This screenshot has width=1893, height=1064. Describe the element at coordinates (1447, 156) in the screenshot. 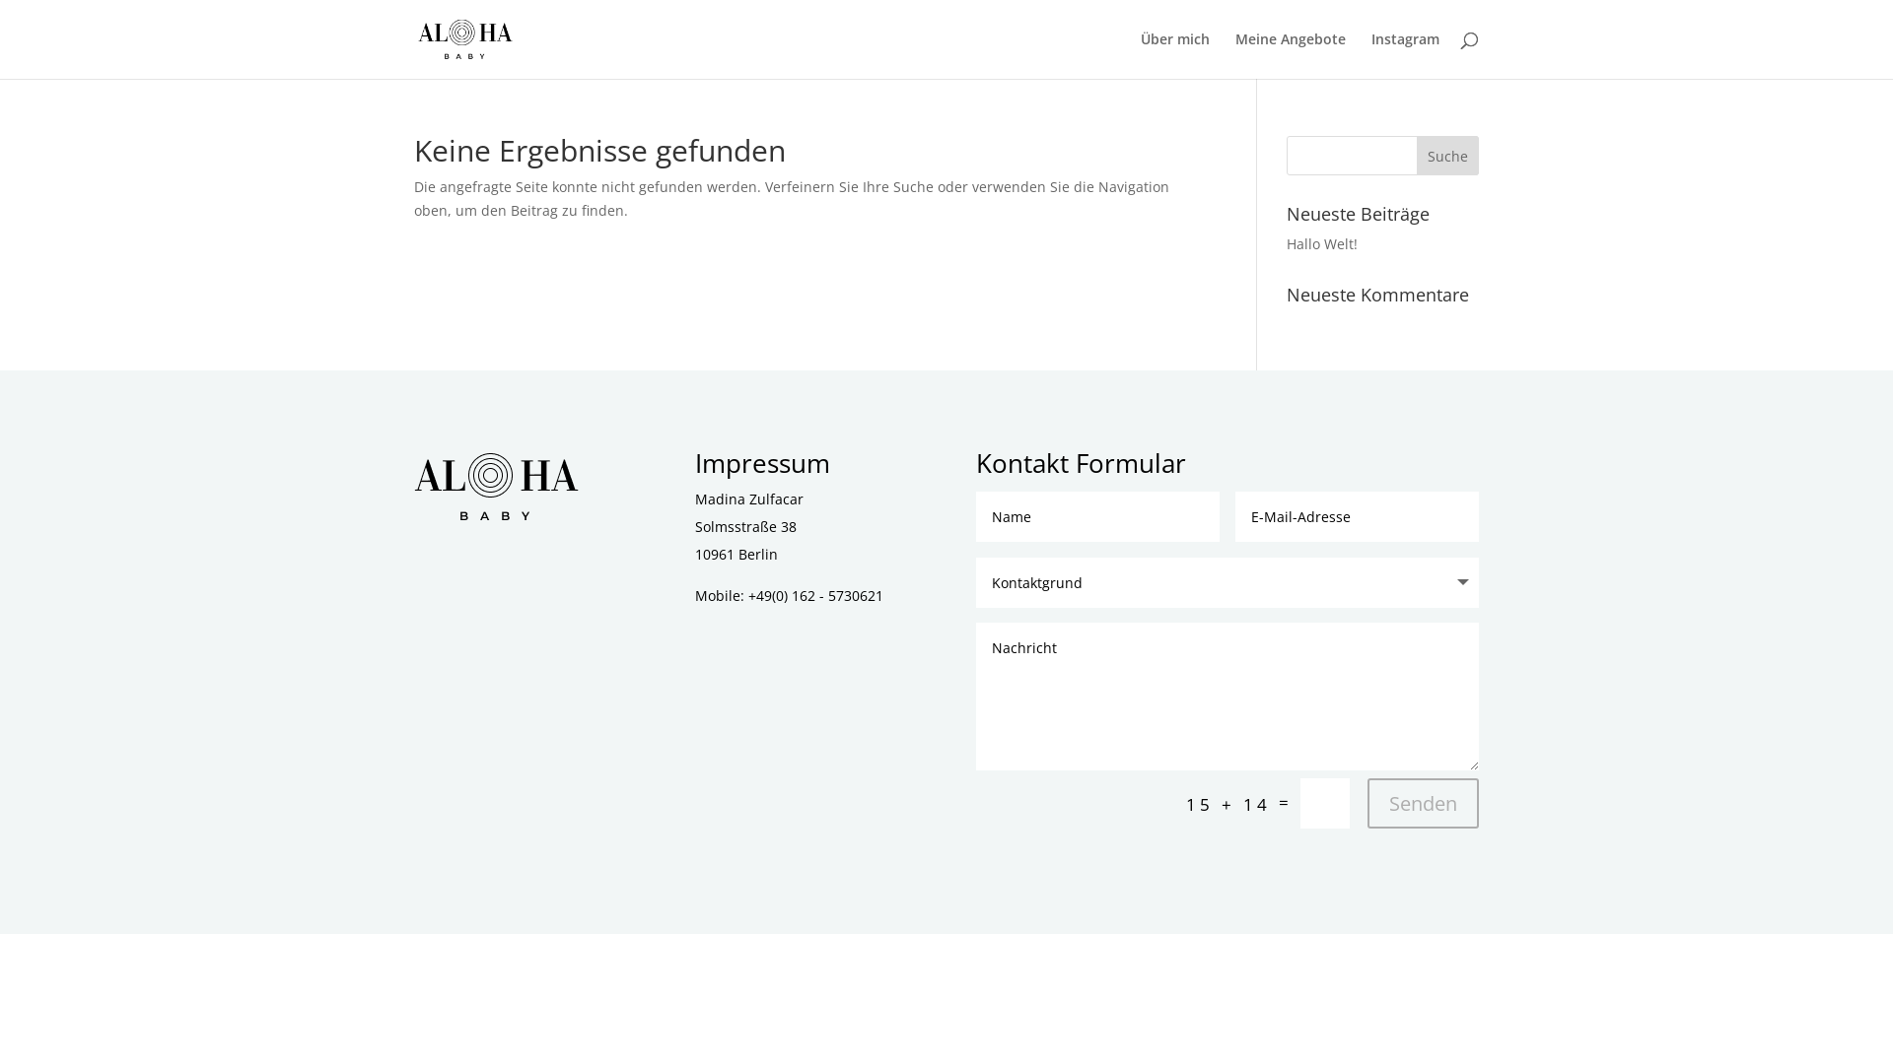

I see `Suche` at that location.